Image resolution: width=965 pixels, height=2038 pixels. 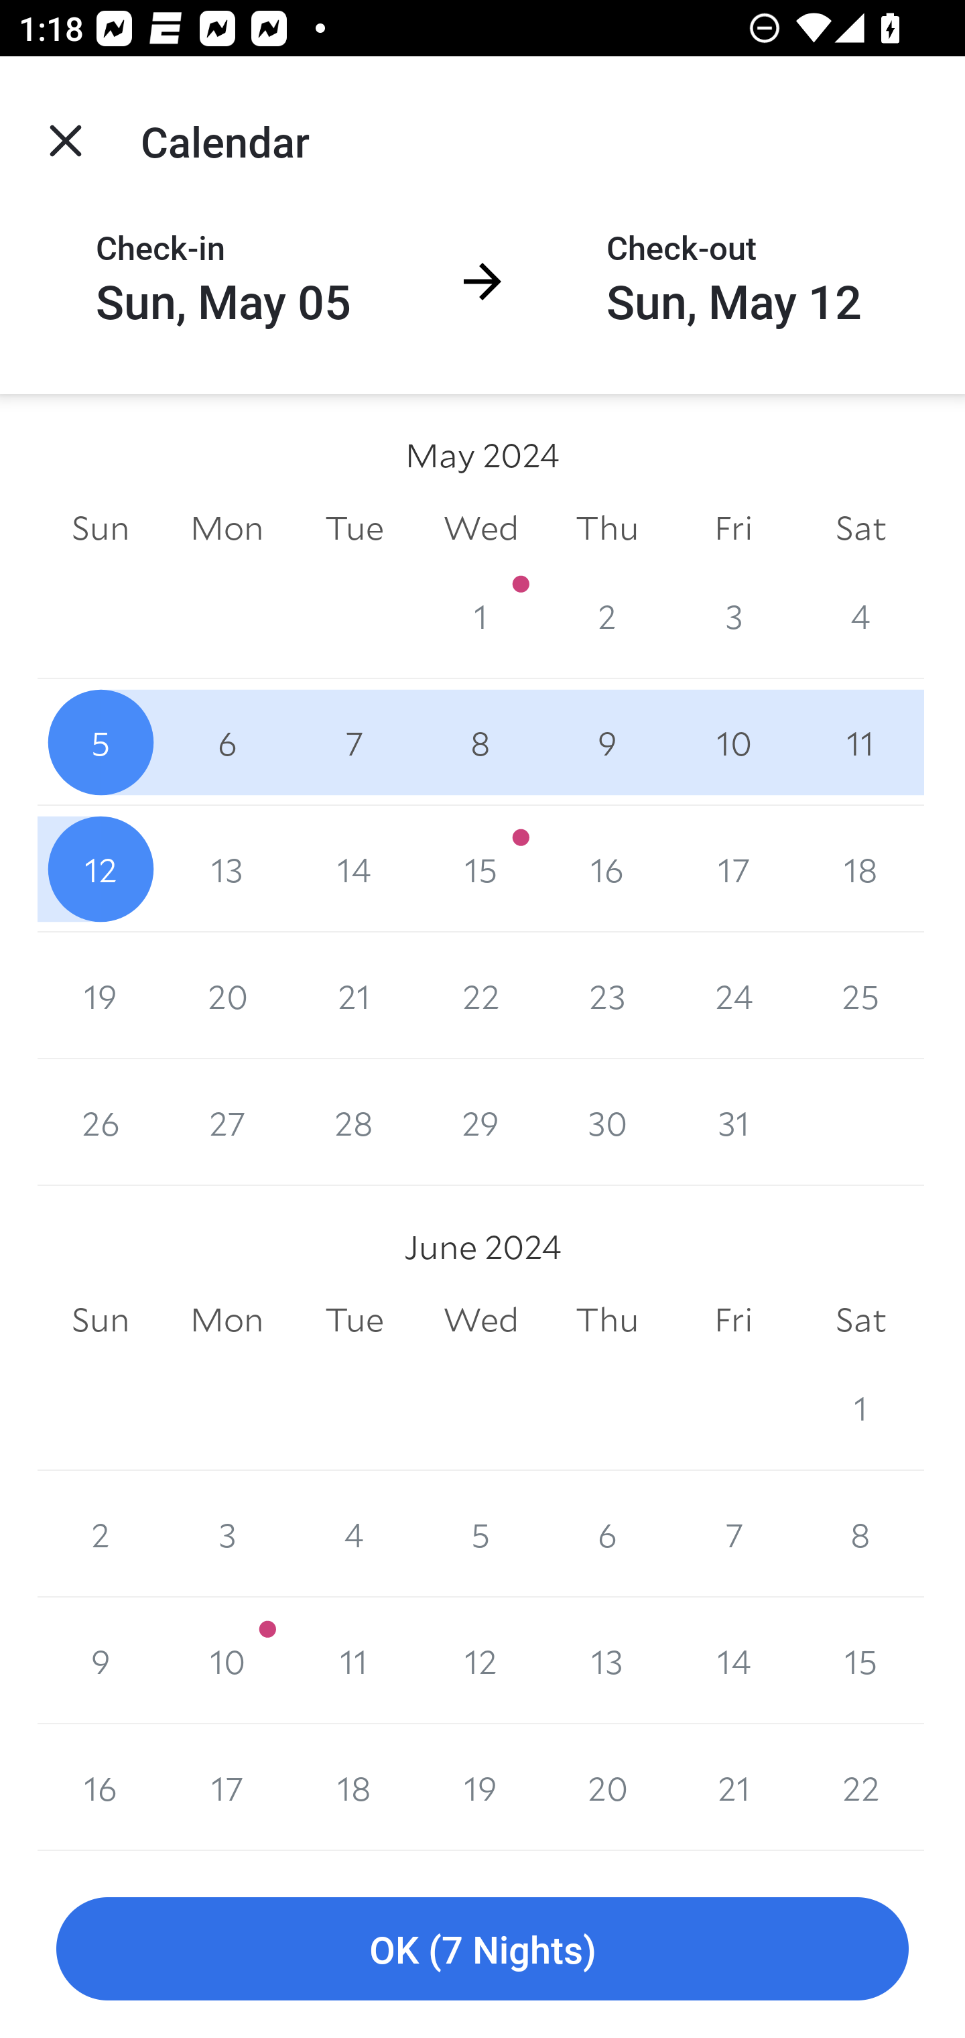 I want to click on 4 4 June 2024, so click(x=354, y=1534).